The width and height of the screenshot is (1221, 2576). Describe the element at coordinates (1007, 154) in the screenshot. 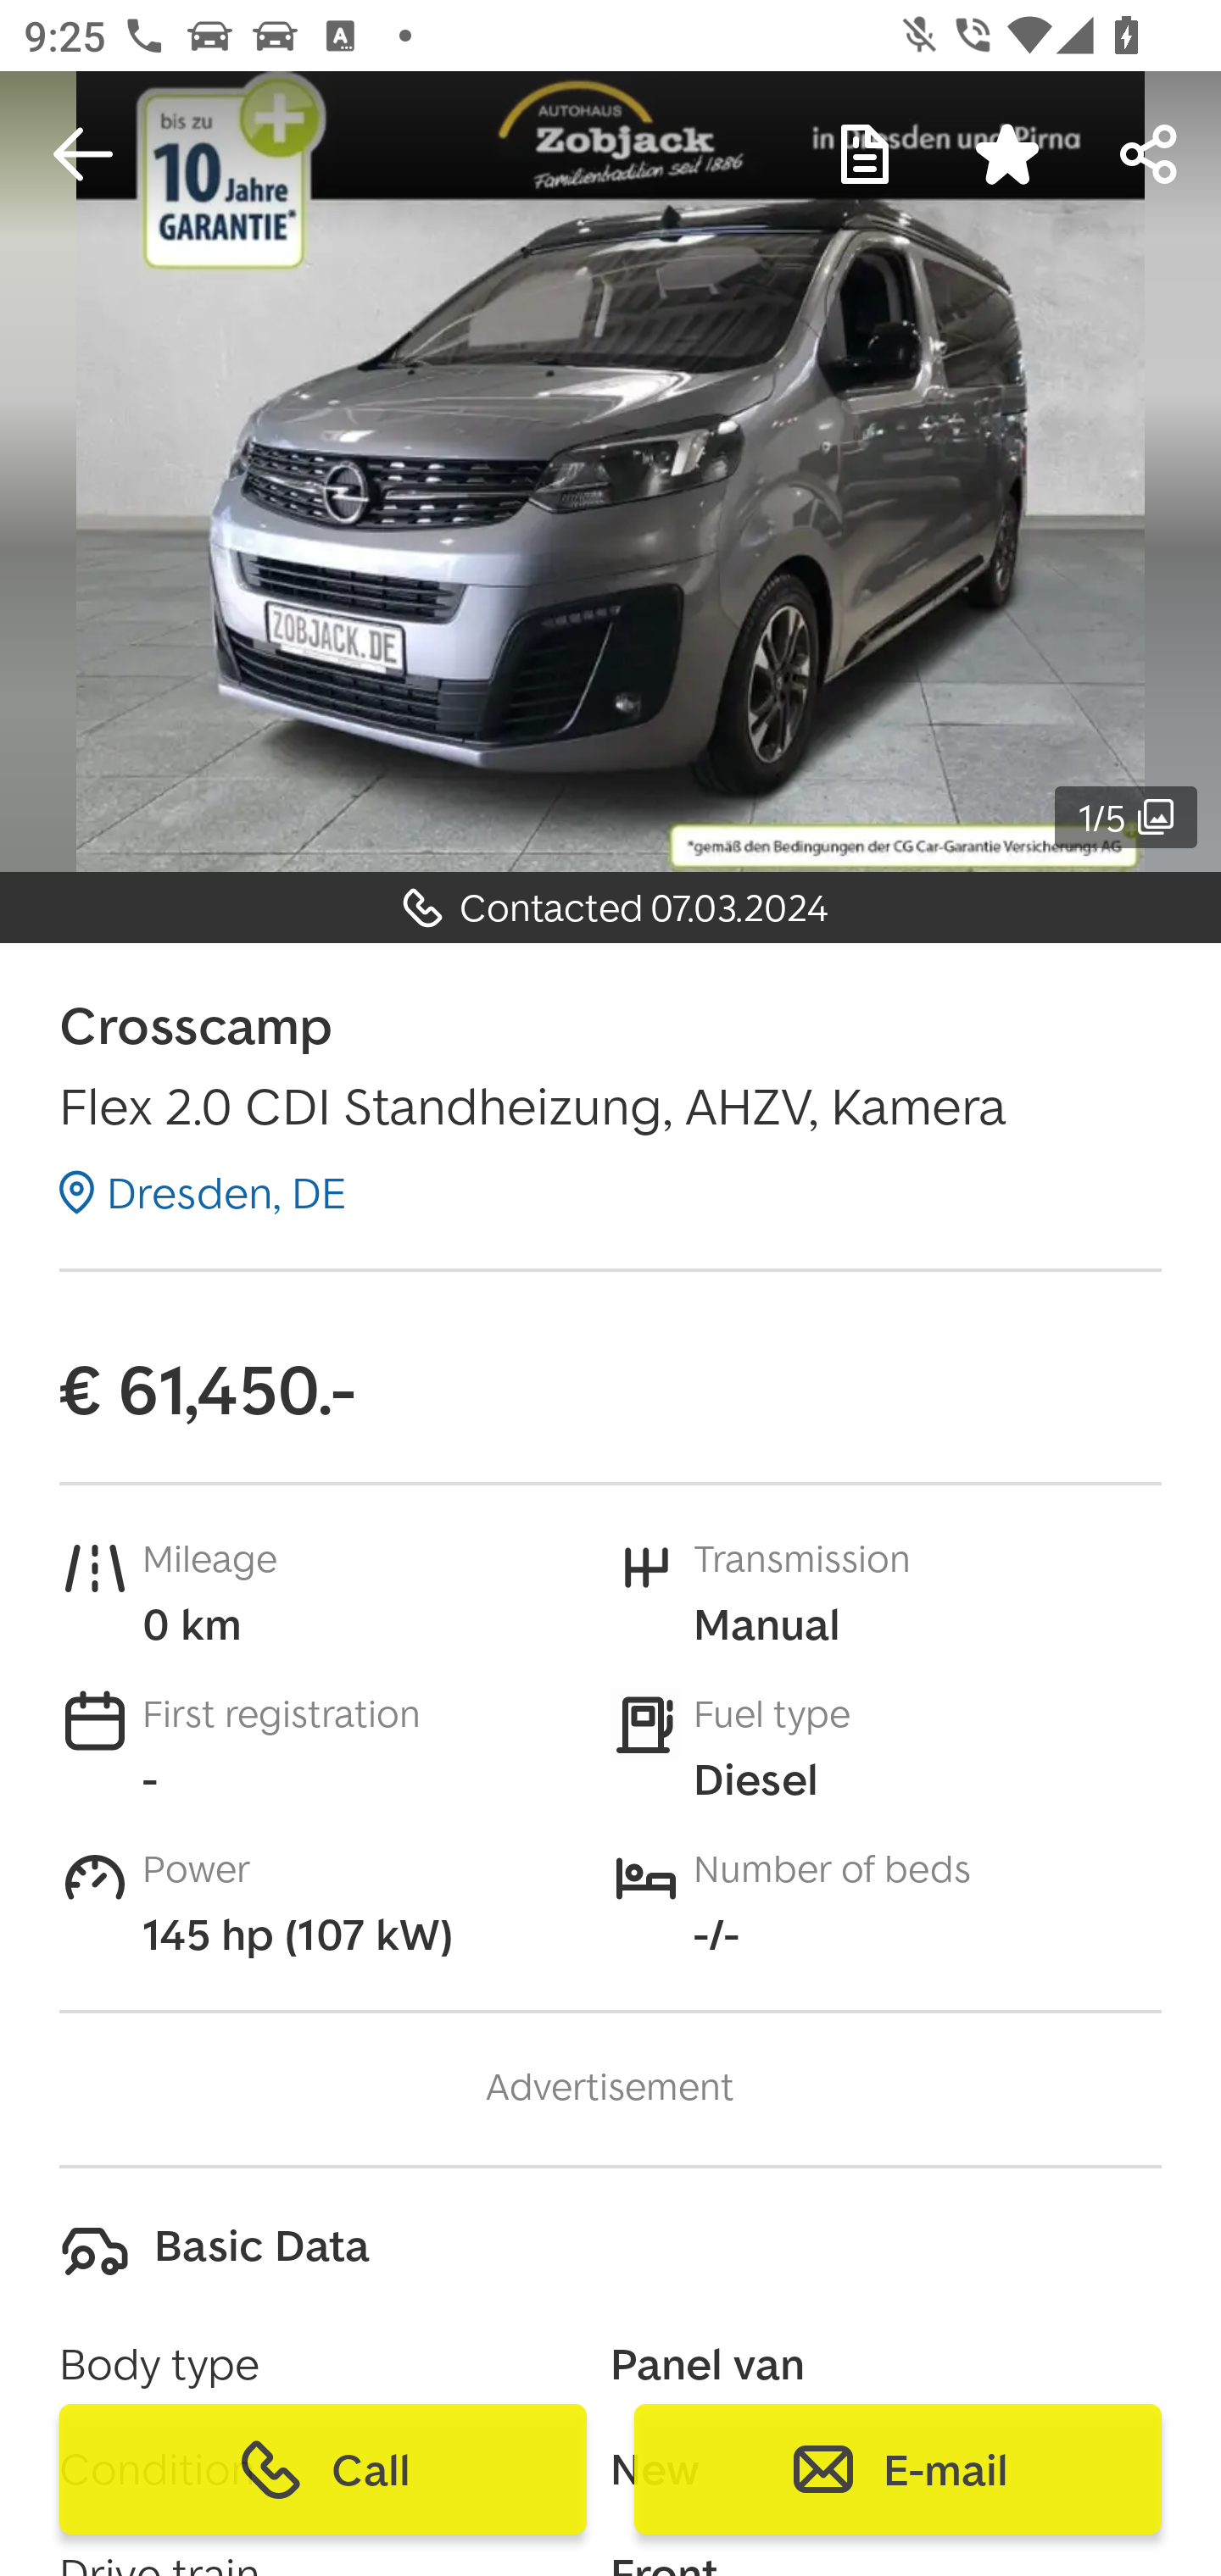

I see `Saved` at that location.